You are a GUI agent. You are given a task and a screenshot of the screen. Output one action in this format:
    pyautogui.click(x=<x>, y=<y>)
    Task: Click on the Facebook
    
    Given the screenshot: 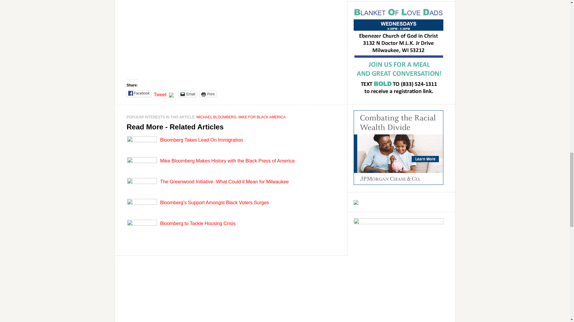 What is the action you would take?
    pyautogui.click(x=139, y=94)
    